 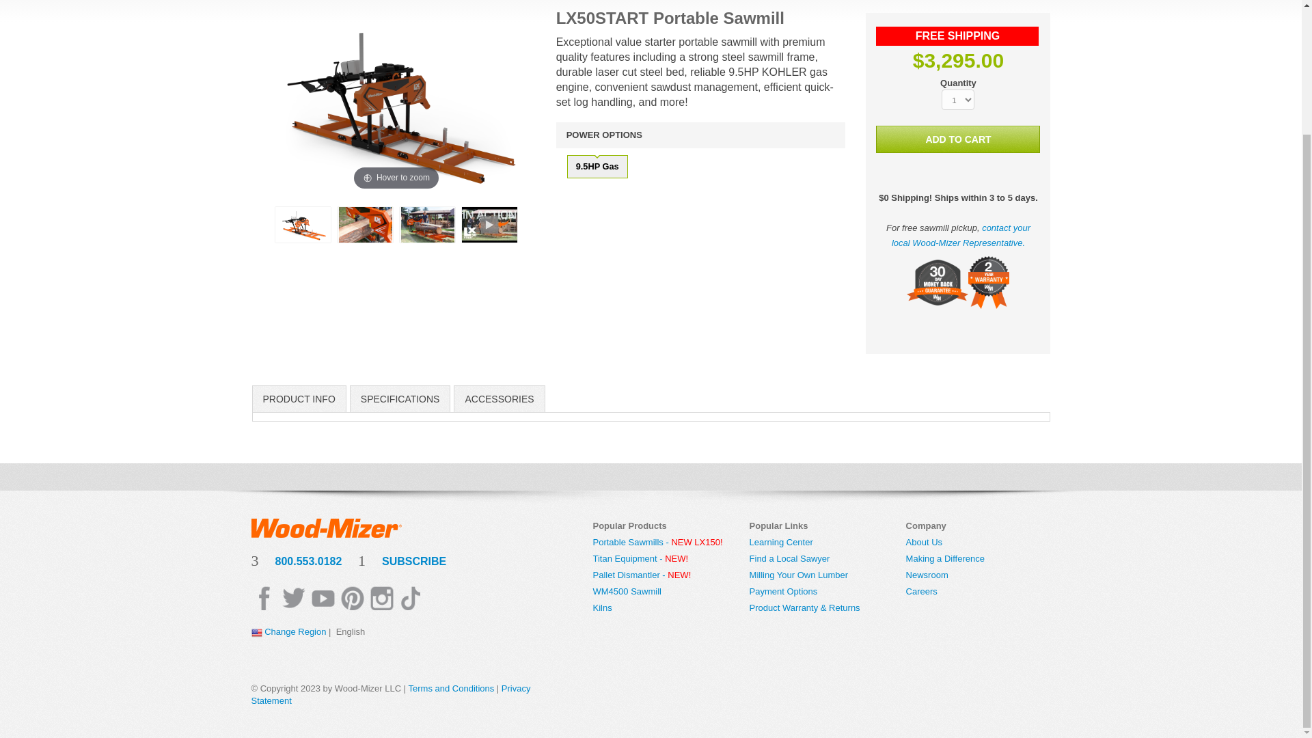 What do you see at coordinates (264, 598) in the screenshot?
I see `Facebook` at bounding box center [264, 598].